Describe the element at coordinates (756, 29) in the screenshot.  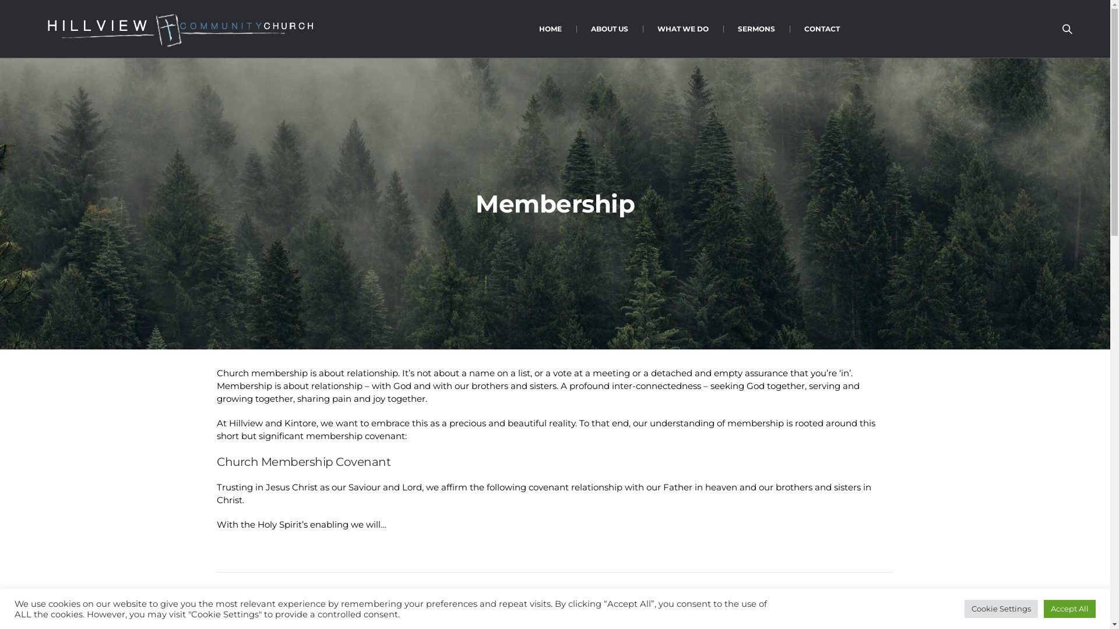
I see `SERMONS` at that location.